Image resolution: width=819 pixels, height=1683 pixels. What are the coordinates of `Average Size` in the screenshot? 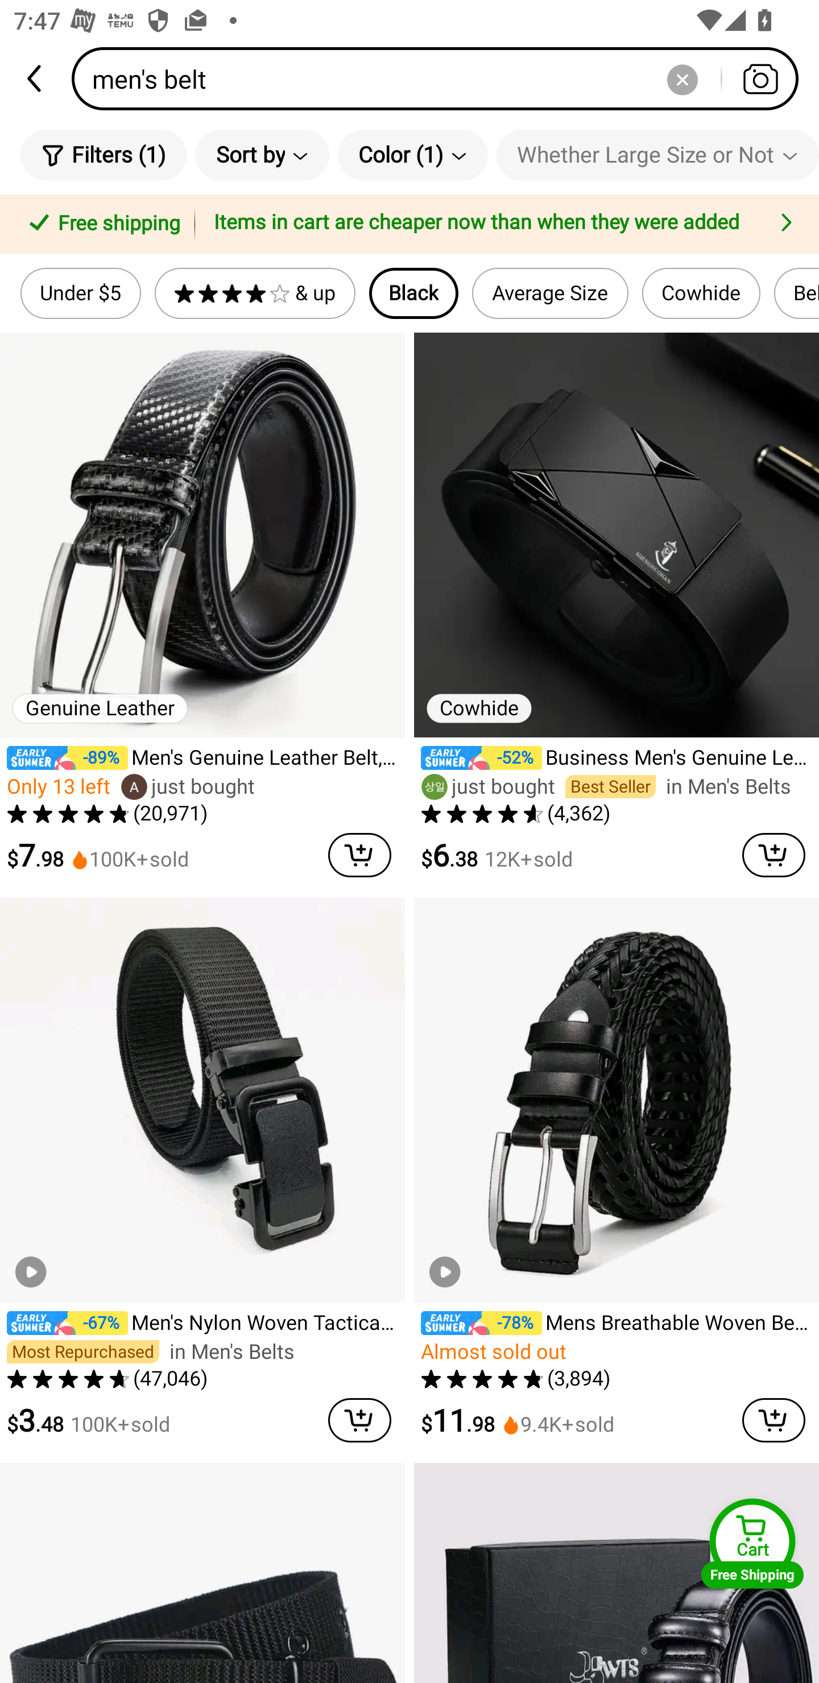 It's located at (549, 293).